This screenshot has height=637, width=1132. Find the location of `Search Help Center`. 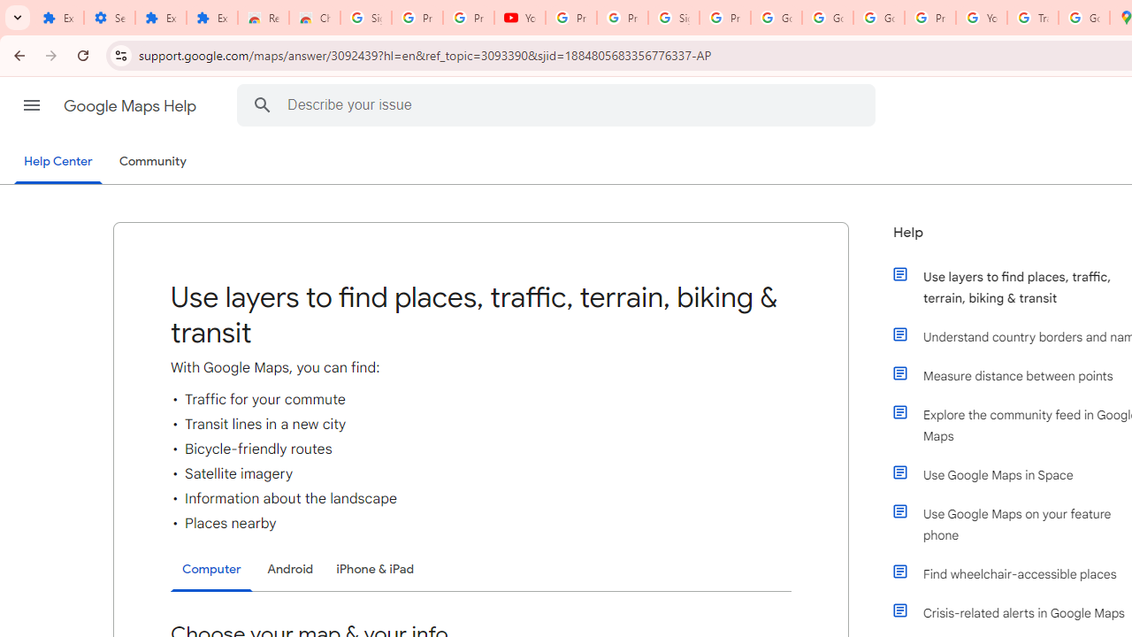

Search Help Center is located at coordinates (263, 104).